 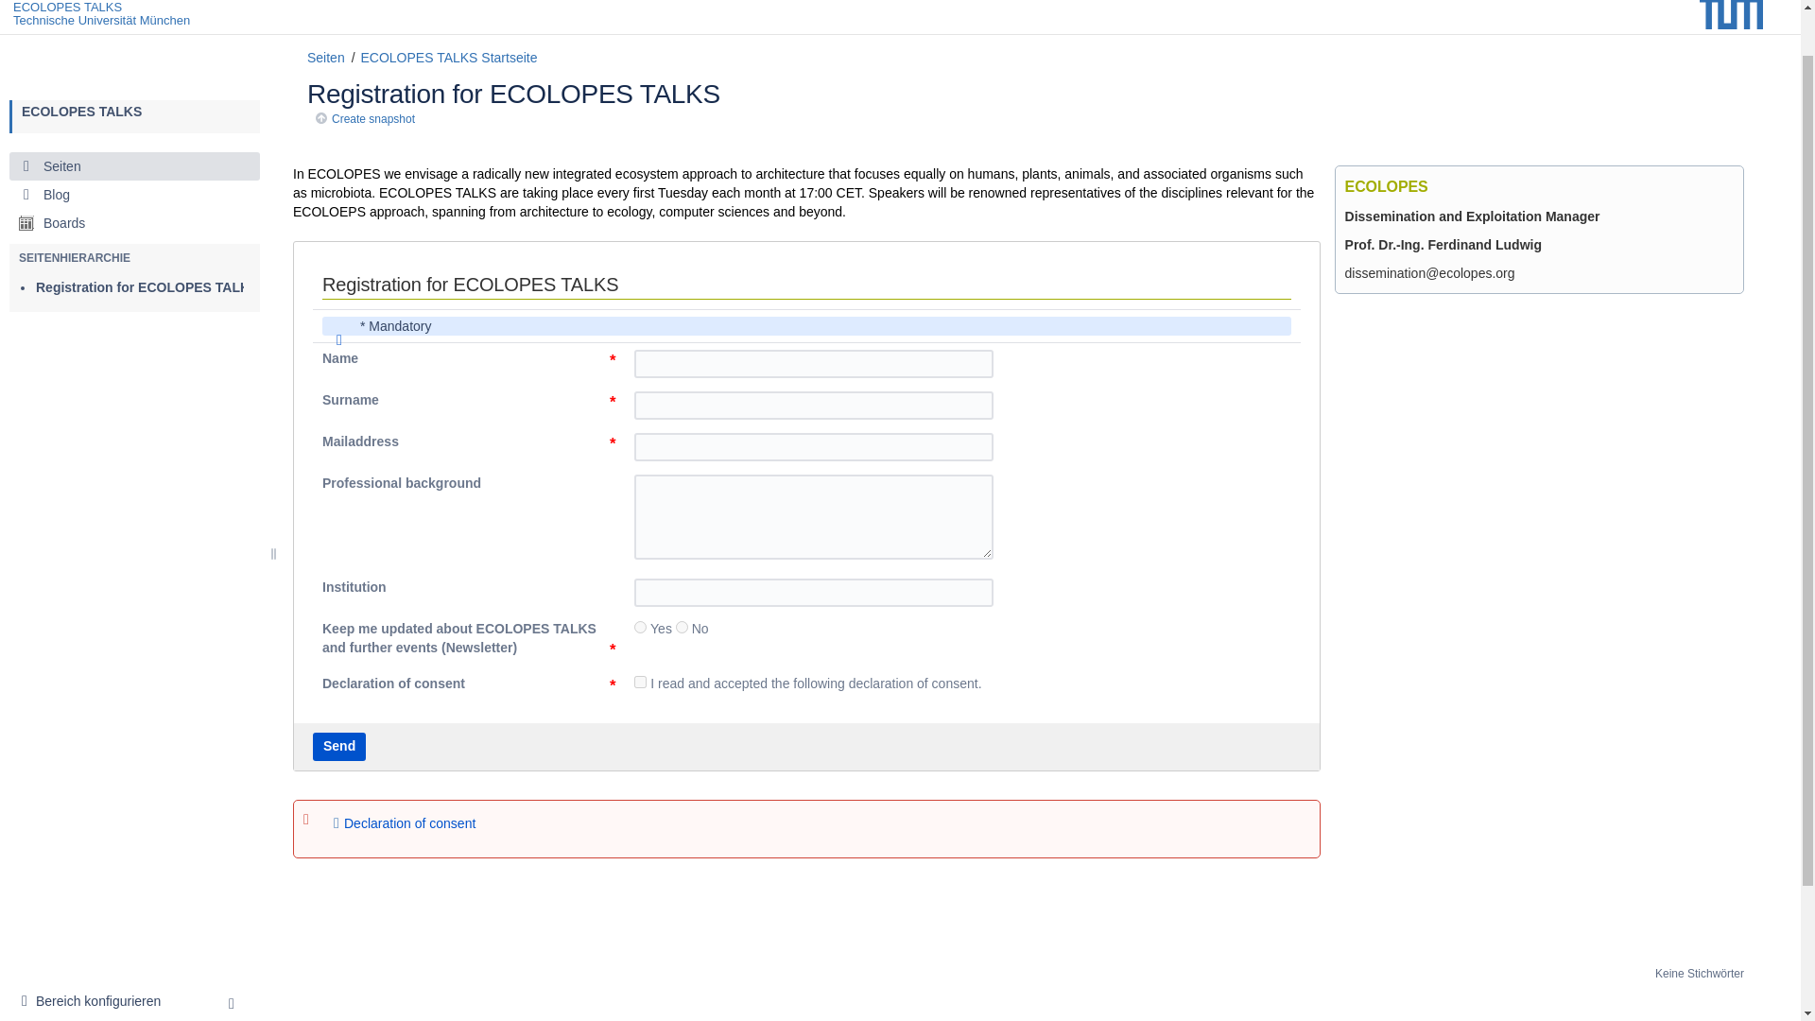 I want to click on Registration for ECOLOPES TALKS, so click(x=147, y=236).